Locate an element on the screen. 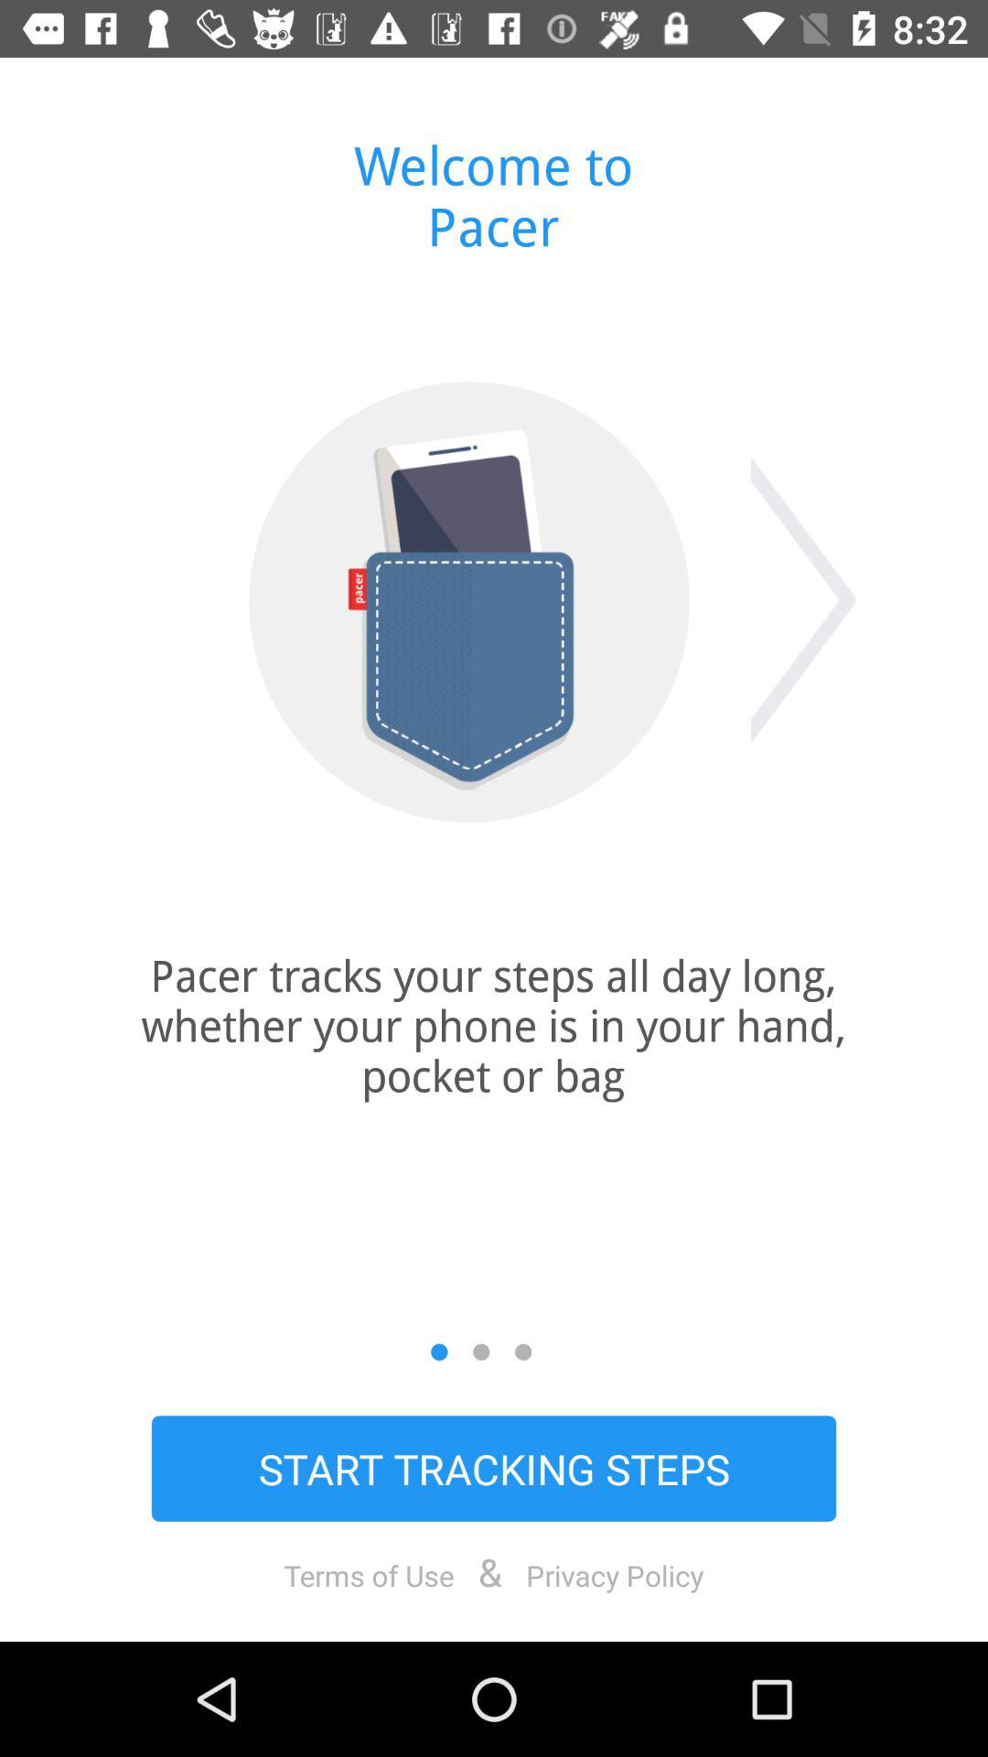 The image size is (988, 1757). scroll until terms of use icon is located at coordinates (369, 1575).